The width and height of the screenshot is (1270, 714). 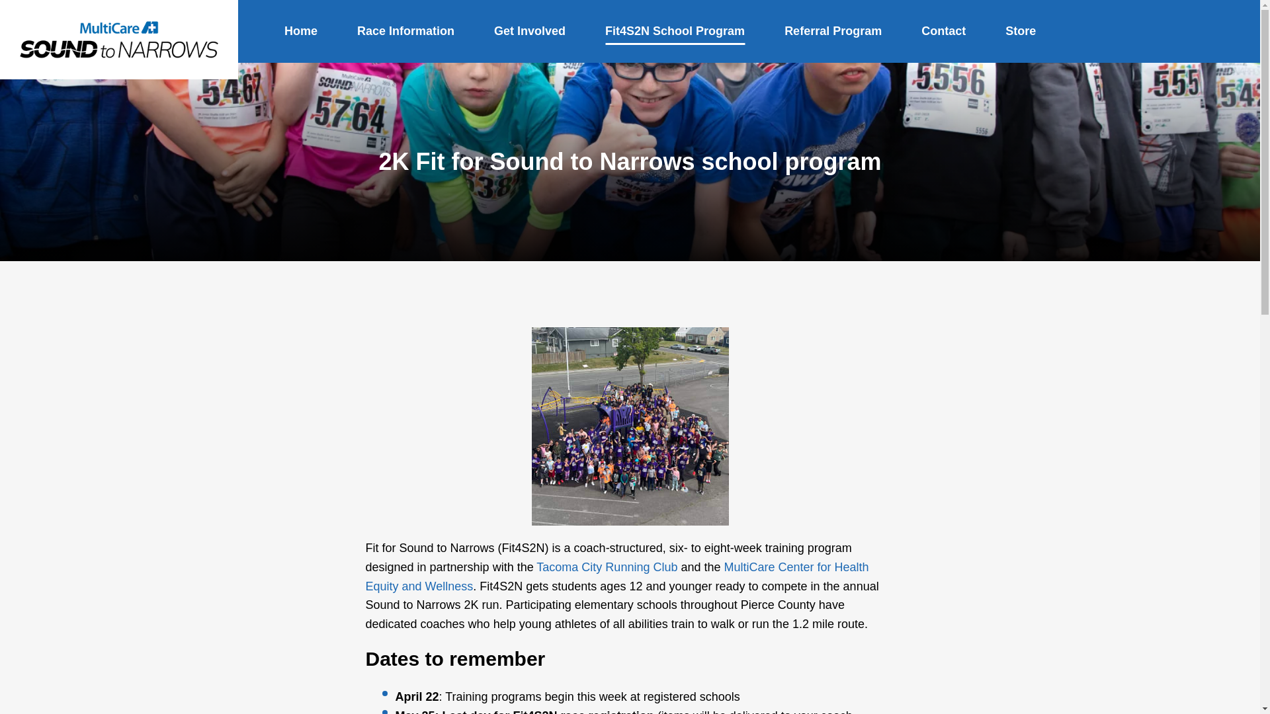 What do you see at coordinates (943, 32) in the screenshot?
I see `Contact` at bounding box center [943, 32].